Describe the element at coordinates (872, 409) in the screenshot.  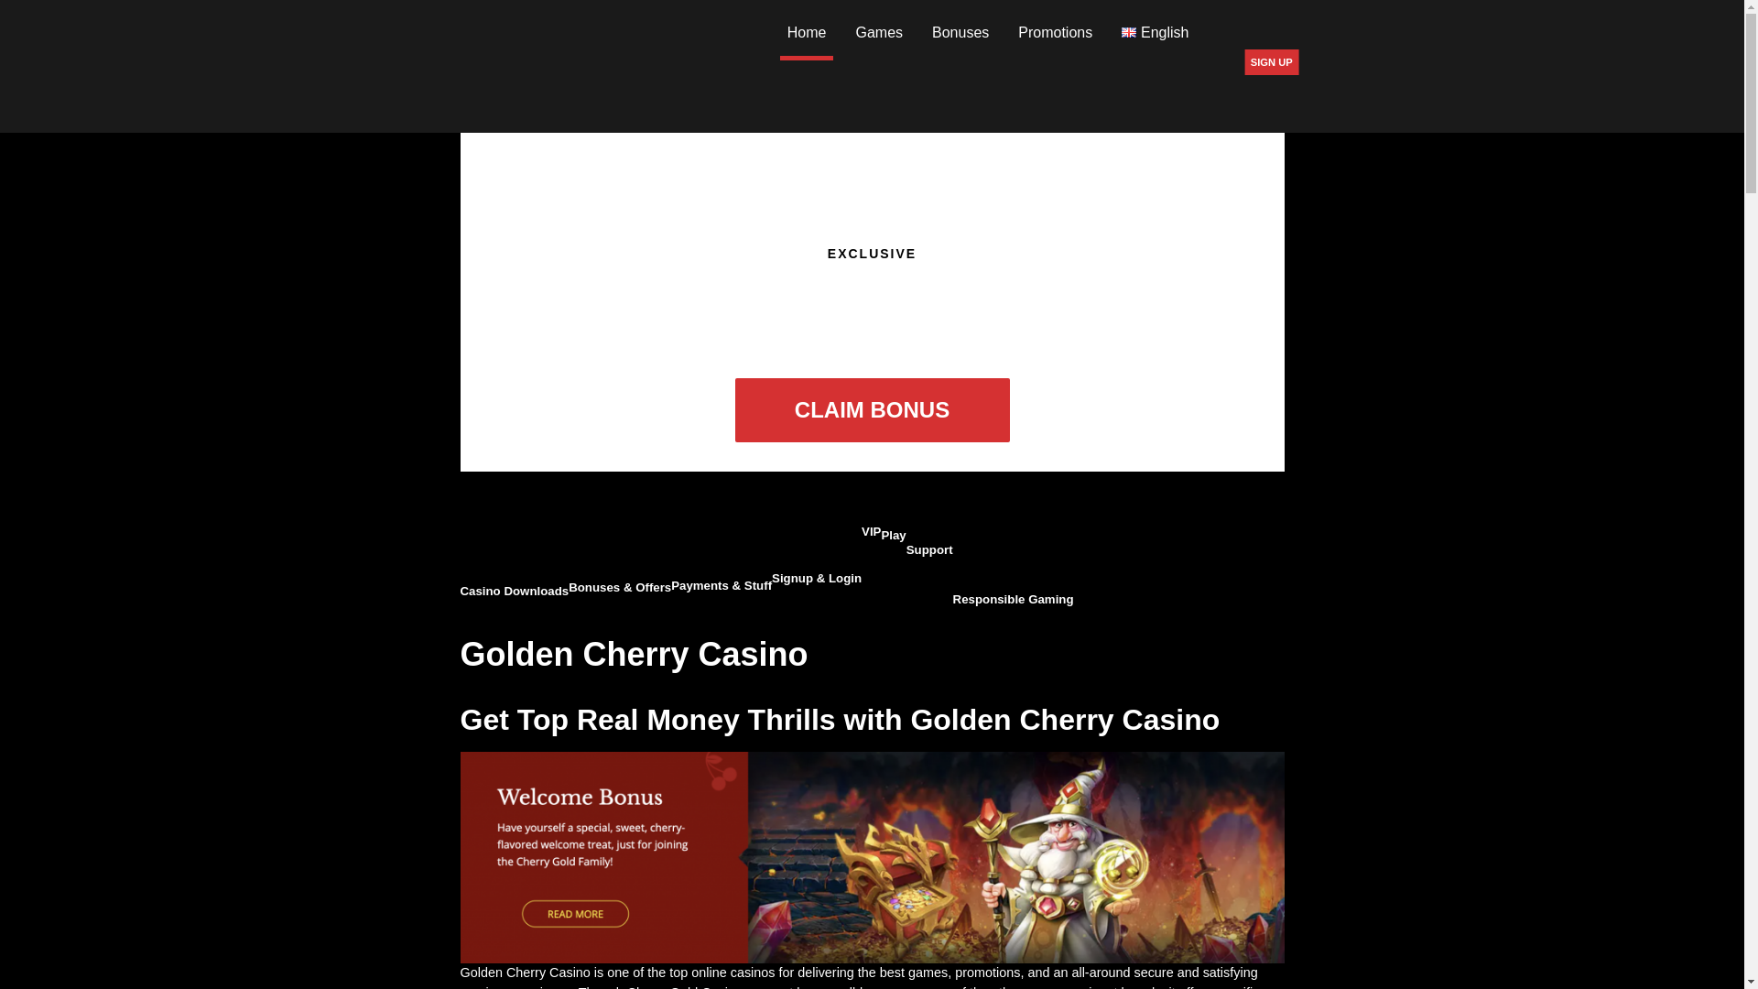
I see `CLAIM BONUS` at that location.